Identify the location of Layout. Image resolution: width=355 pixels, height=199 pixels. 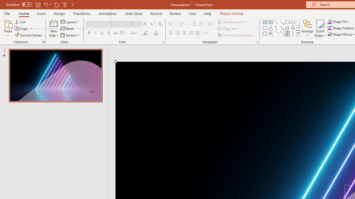
(70, 22).